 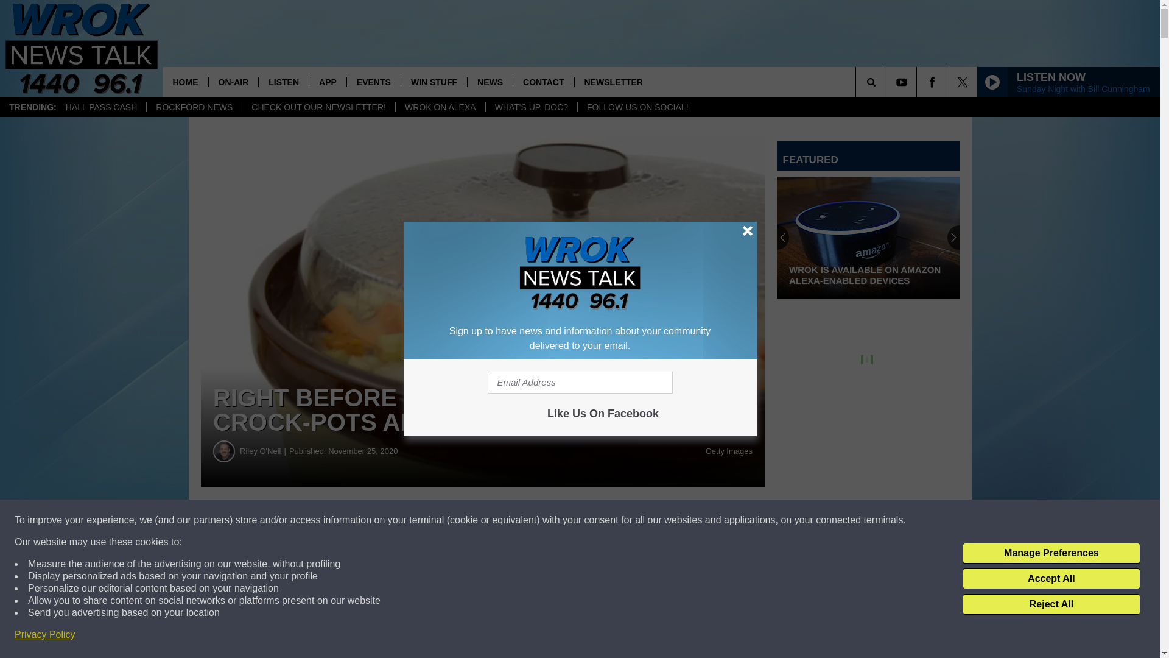 I want to click on Accept All, so click(x=1051, y=579).